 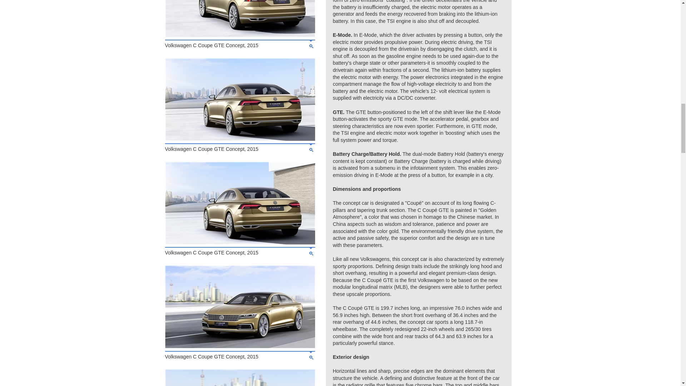 I want to click on Volkswagen C Coupe GTE Concept, 2015, so click(x=240, y=242).